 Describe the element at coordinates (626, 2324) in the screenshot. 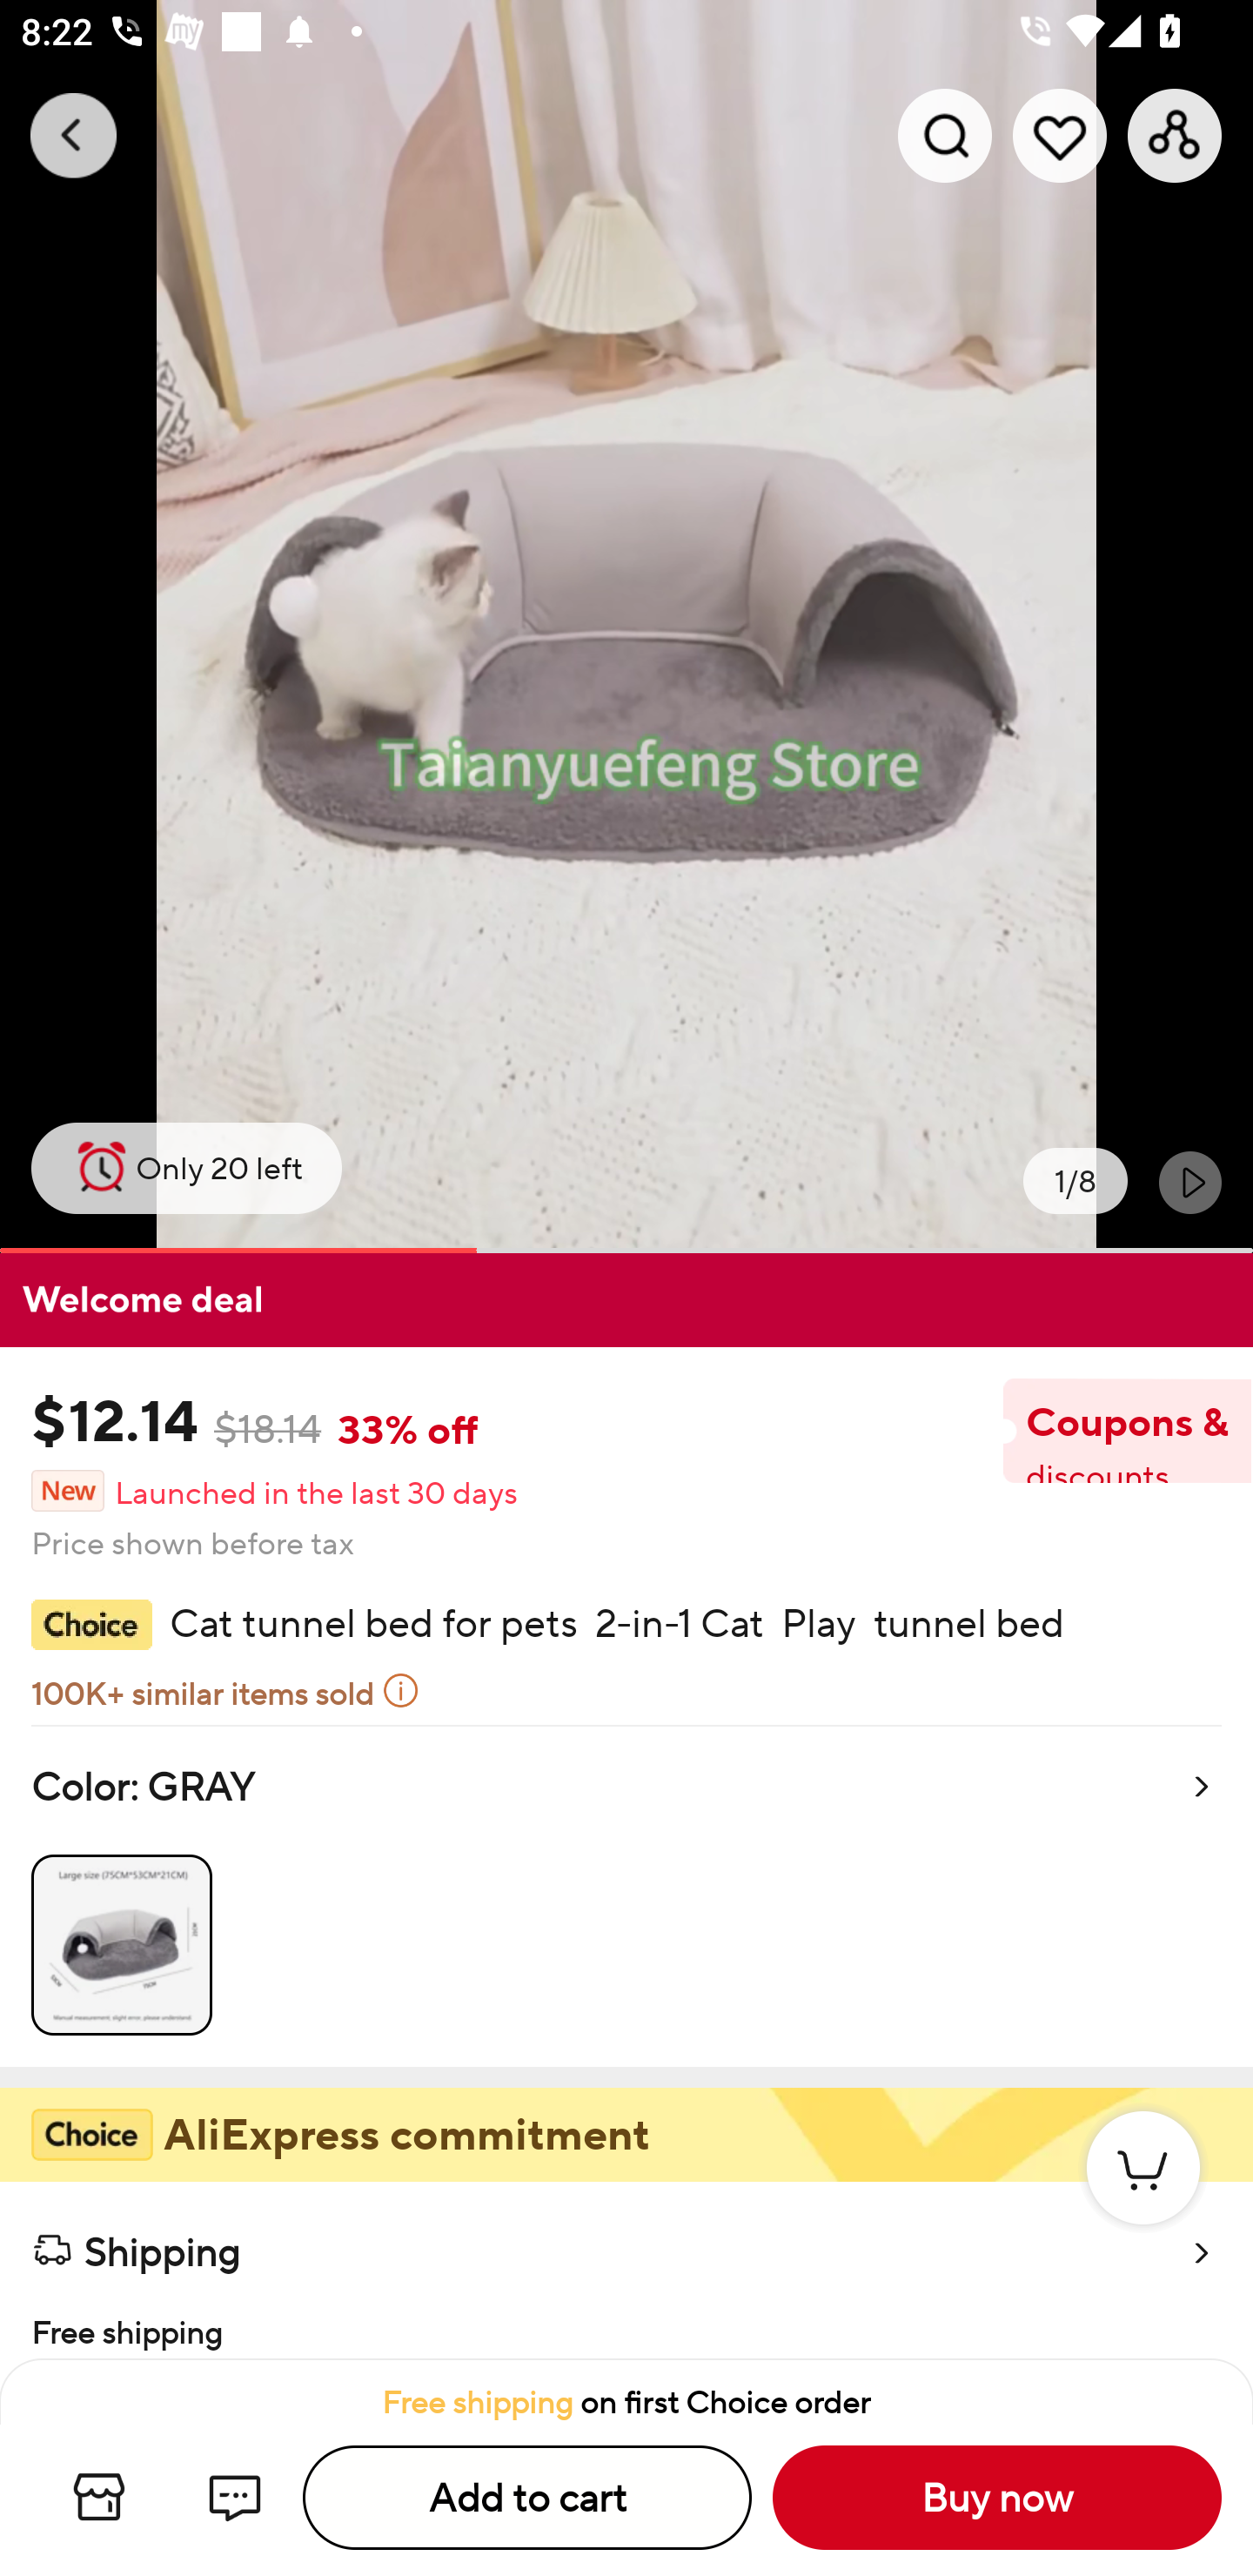

I see `Free shipping ` at that location.